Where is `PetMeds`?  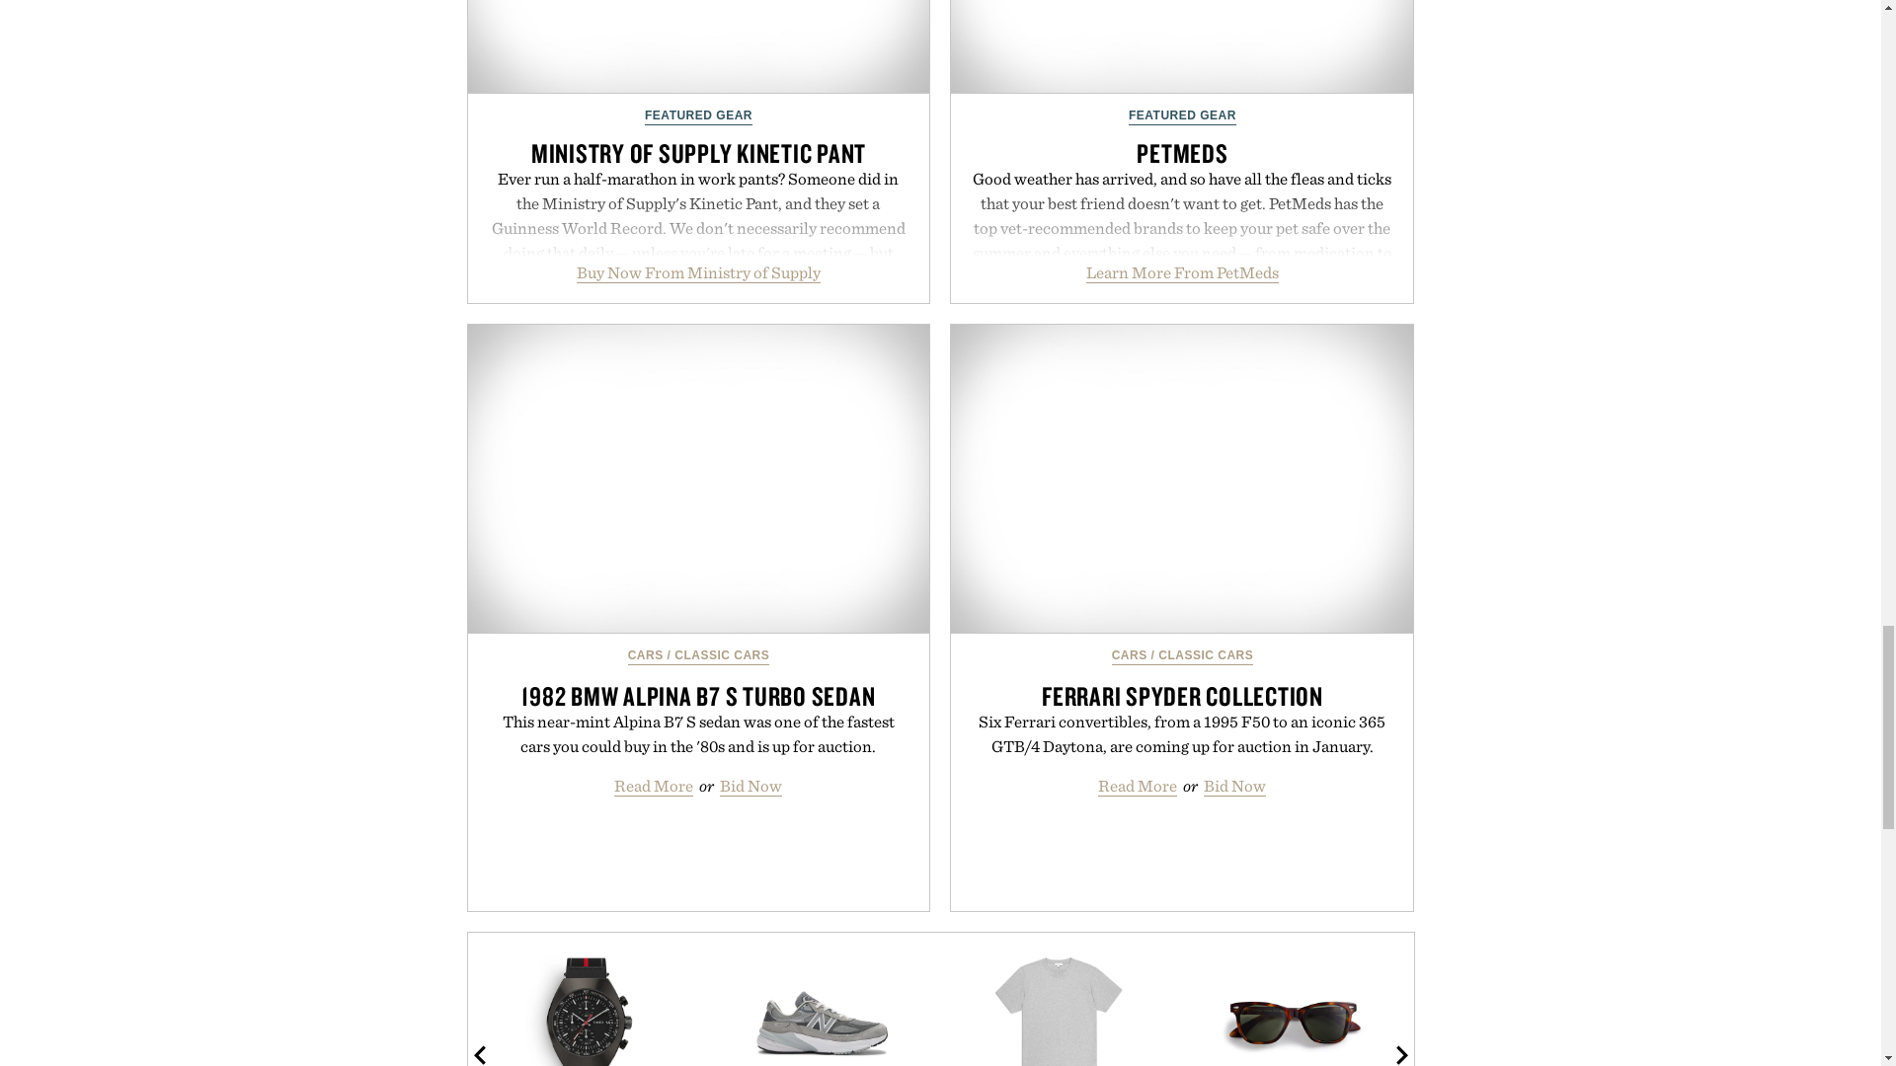
PetMeds is located at coordinates (1181, 47).